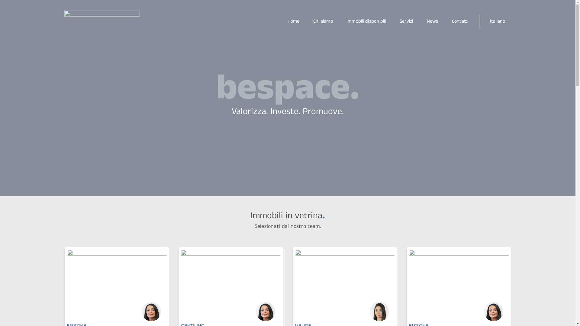 This screenshot has width=580, height=326. I want to click on Servizi, so click(407, 21).